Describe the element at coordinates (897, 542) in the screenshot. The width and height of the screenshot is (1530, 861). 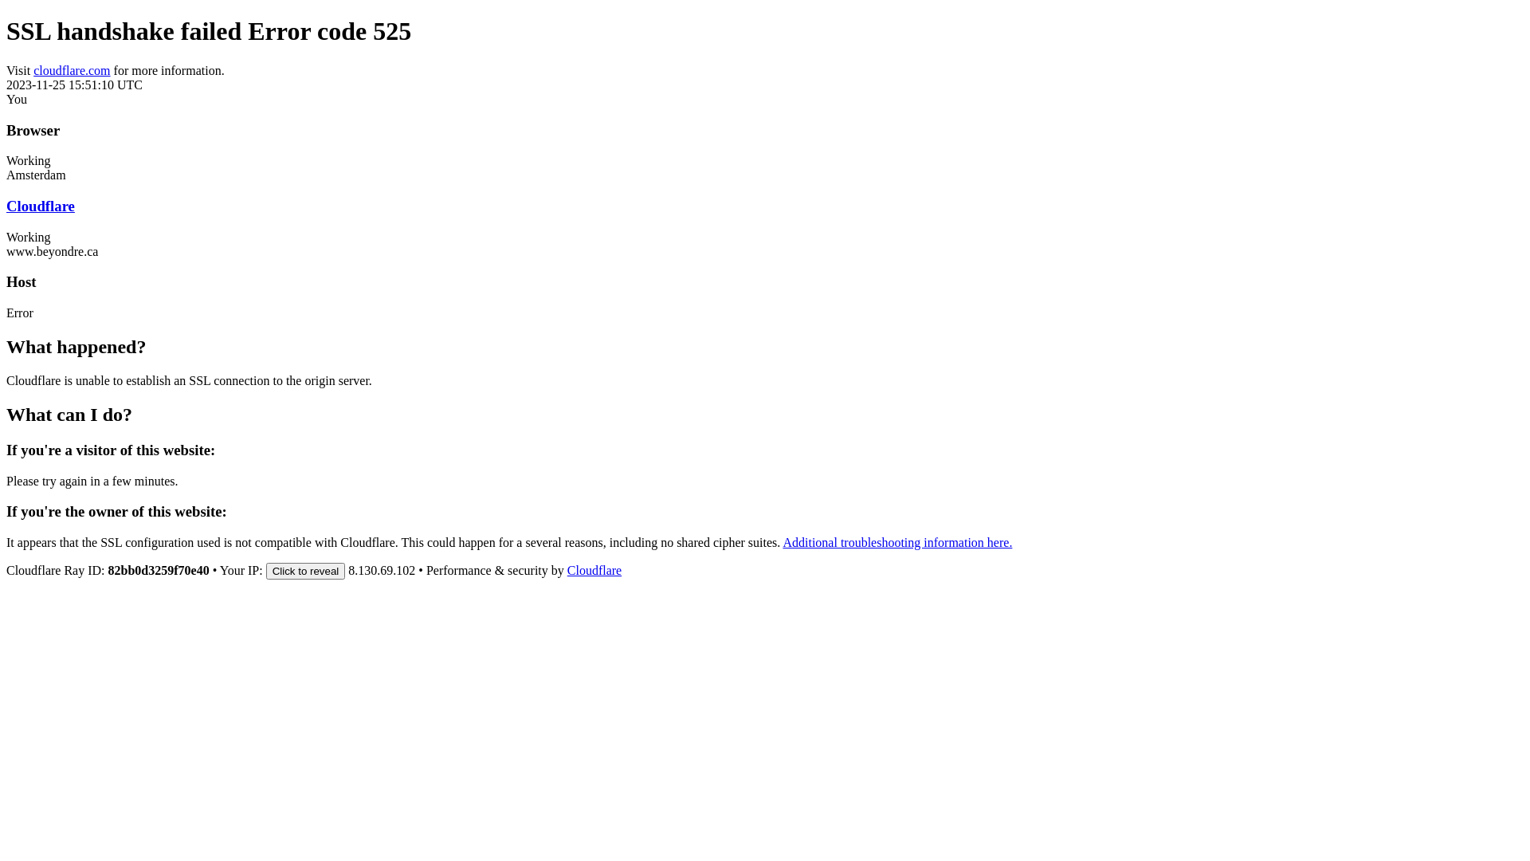
I see `Additional troubleshooting information here.` at that location.